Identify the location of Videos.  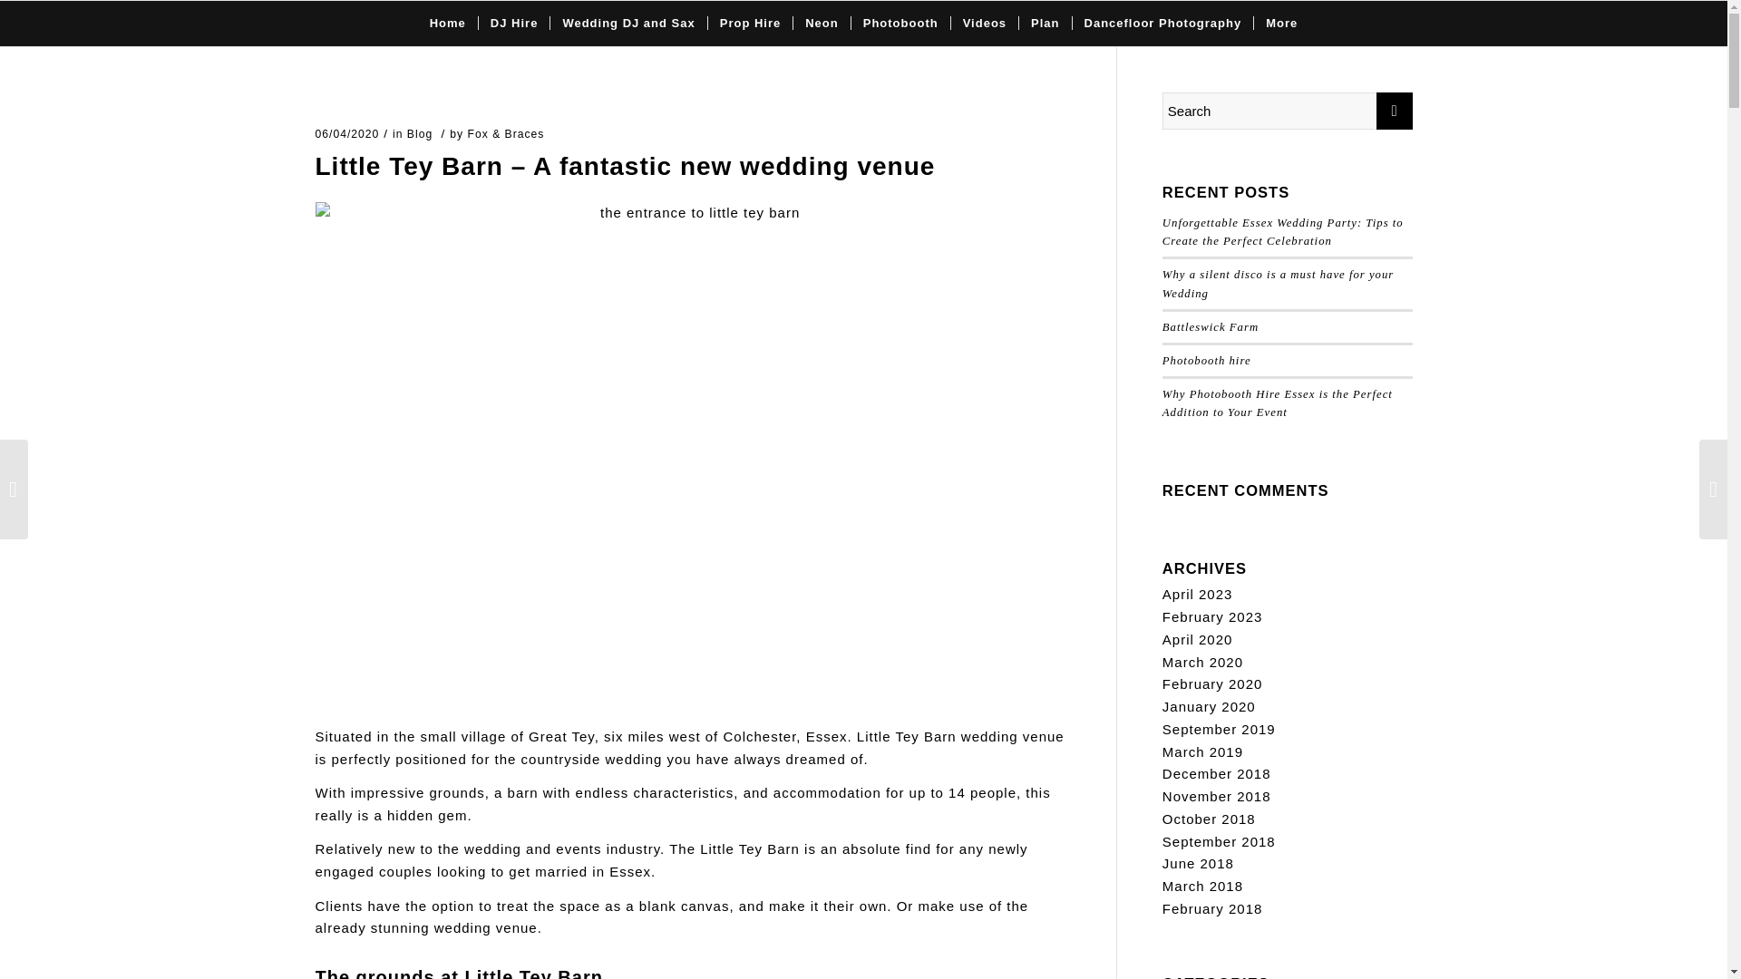
(985, 24).